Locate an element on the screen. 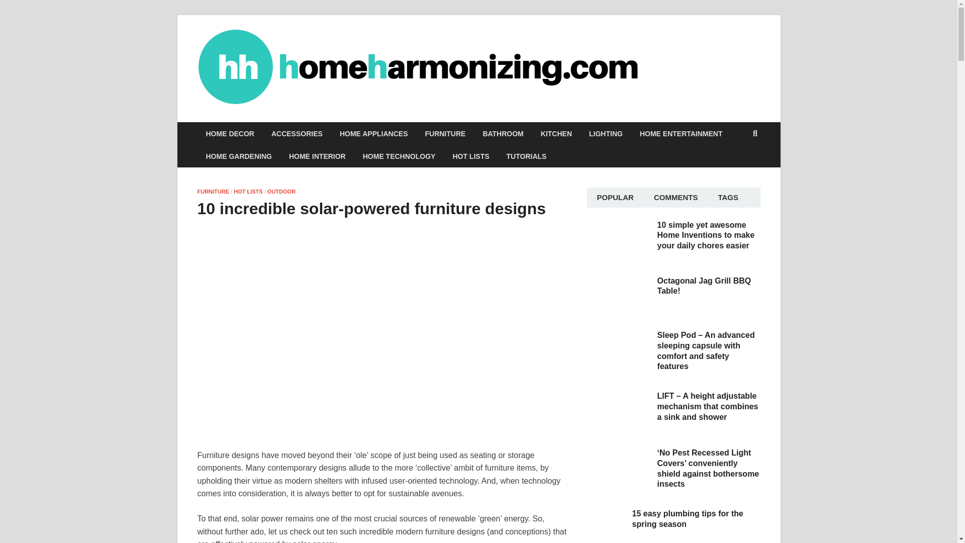  LIGHTING is located at coordinates (606, 134).